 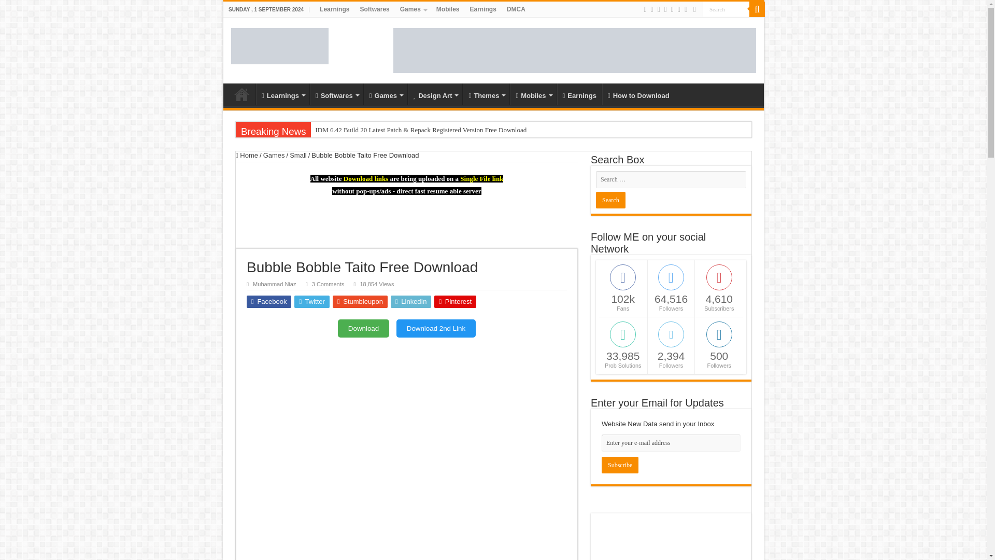 I want to click on Search, so click(x=610, y=200).